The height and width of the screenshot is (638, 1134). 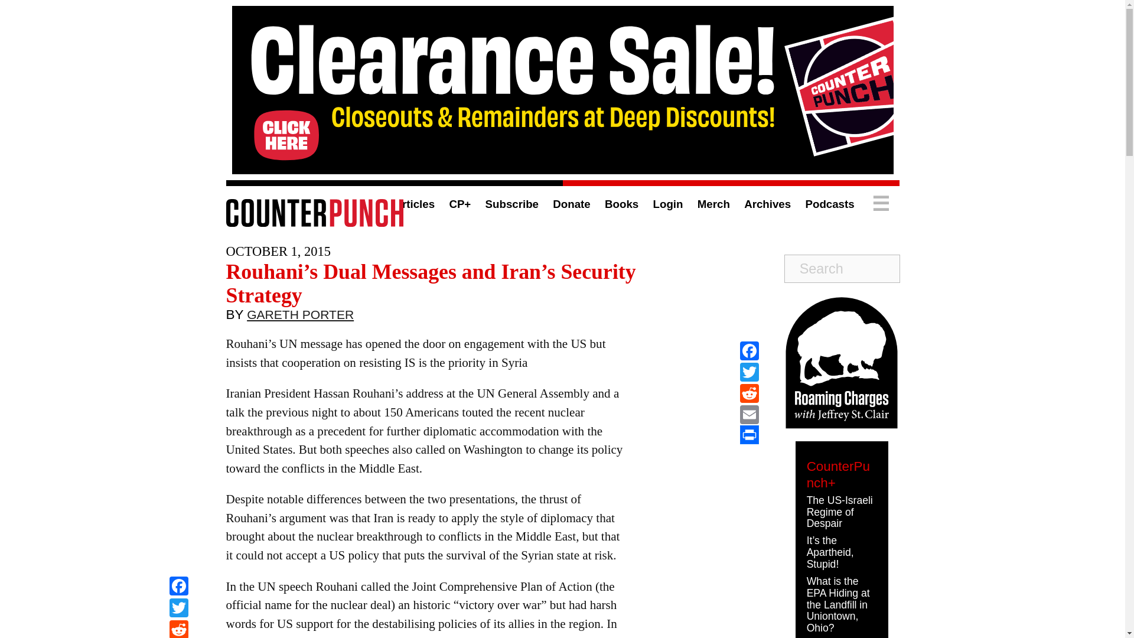 What do you see at coordinates (767, 204) in the screenshot?
I see `Archives` at bounding box center [767, 204].